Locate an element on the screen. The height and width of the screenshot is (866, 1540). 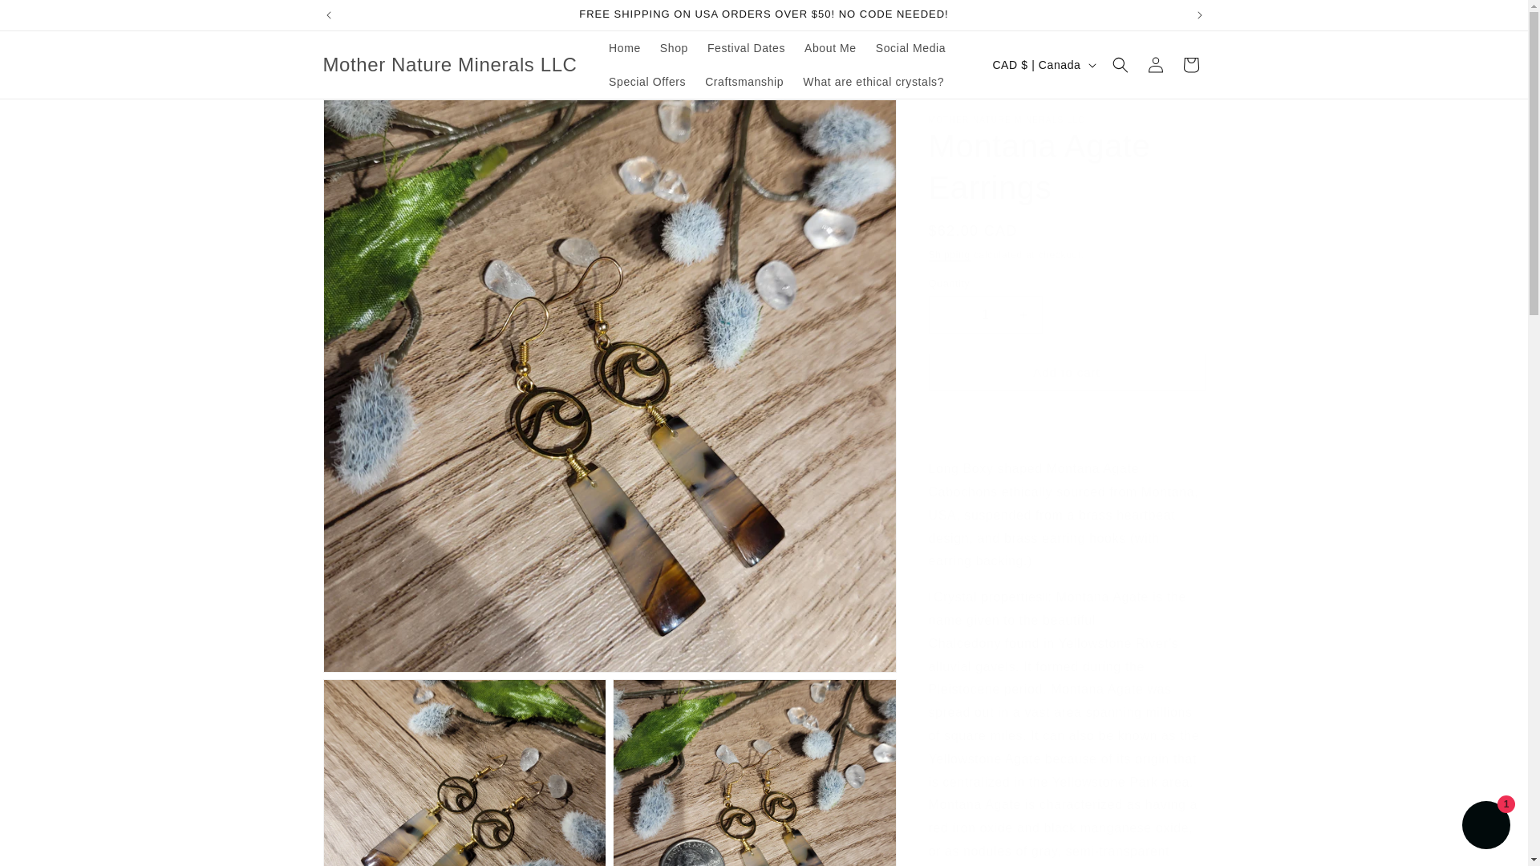
Skip to content is located at coordinates (48, 18).